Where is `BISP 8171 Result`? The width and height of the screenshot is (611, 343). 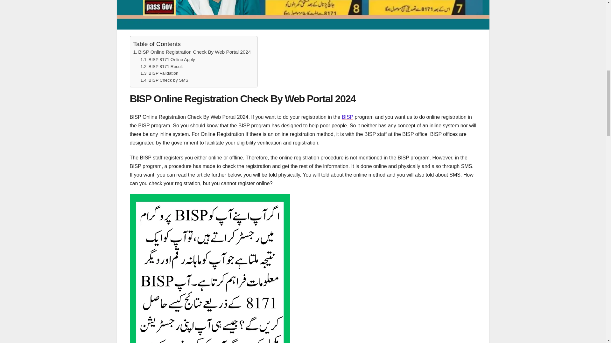 BISP 8171 Result is located at coordinates (162, 67).